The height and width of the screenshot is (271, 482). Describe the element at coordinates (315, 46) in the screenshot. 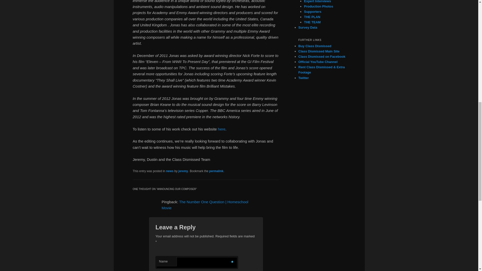

I see `Buy the Class Dismissed movie on DVD.` at that location.